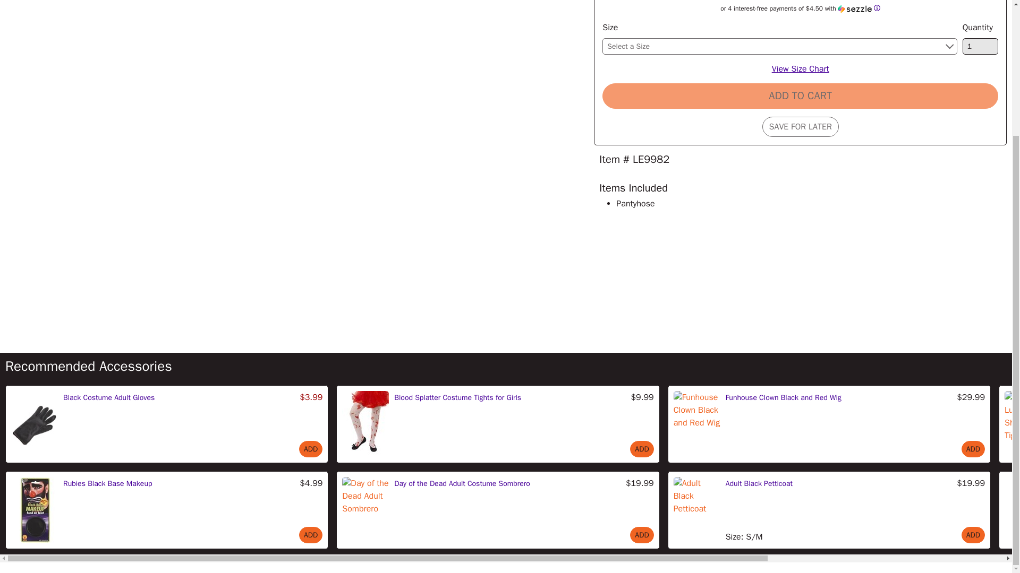 This screenshot has height=573, width=1020. Describe the element at coordinates (457, 397) in the screenshot. I see `Blood Splatter Costume Tights for Girls` at that location.